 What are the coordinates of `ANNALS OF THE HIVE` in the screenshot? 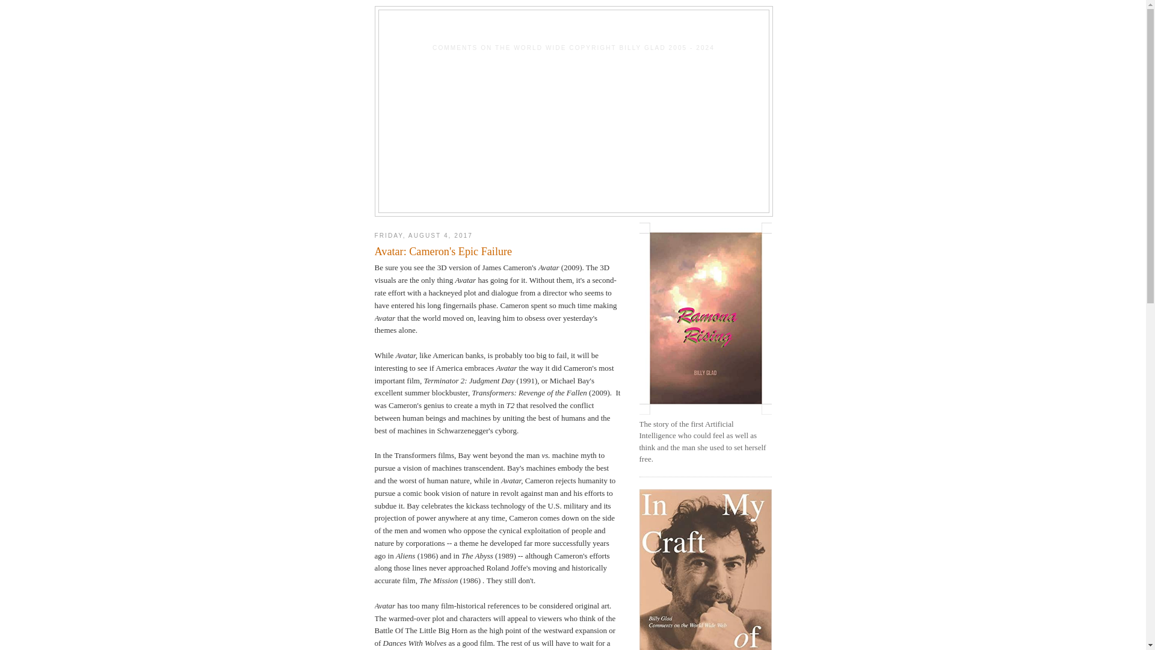 It's located at (574, 30).